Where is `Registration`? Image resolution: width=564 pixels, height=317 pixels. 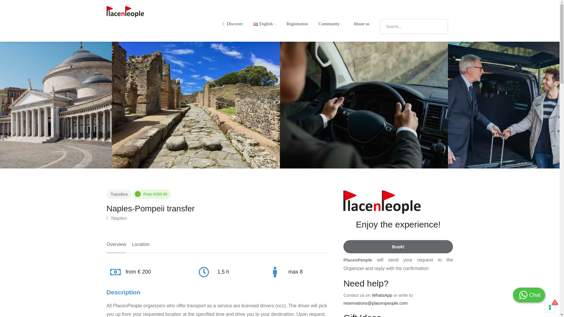
Registration is located at coordinates (297, 24).